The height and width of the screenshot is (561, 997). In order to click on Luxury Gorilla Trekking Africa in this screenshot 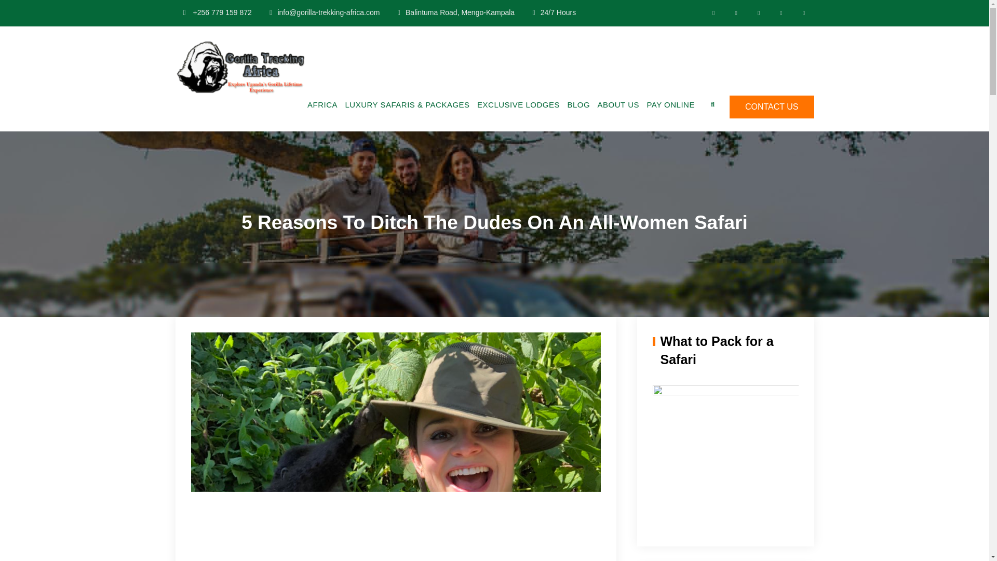, I will do `click(409, 55)`.